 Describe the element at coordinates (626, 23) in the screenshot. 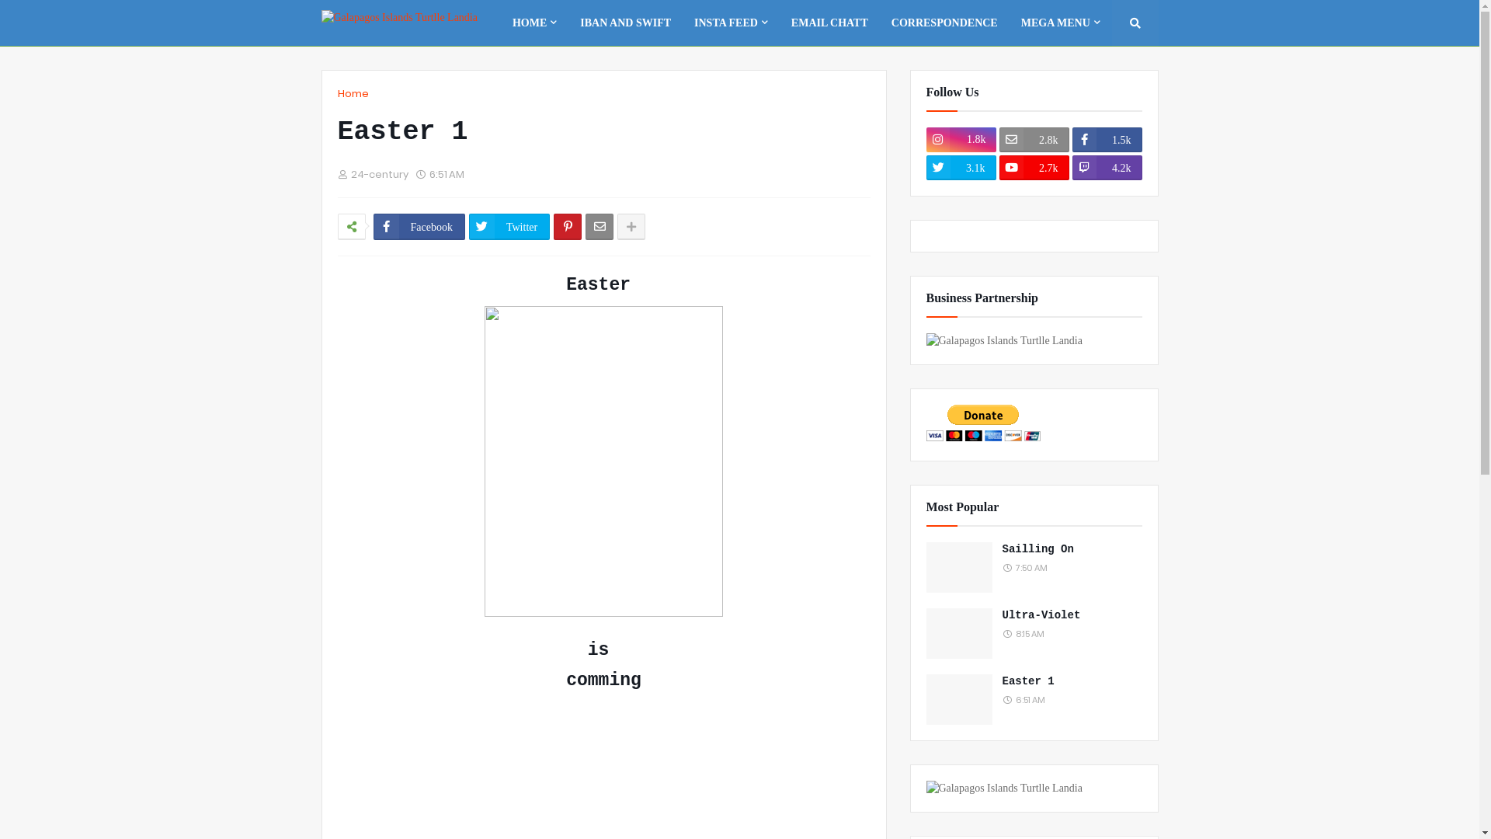

I see `IBAN AND SWIFT` at that location.